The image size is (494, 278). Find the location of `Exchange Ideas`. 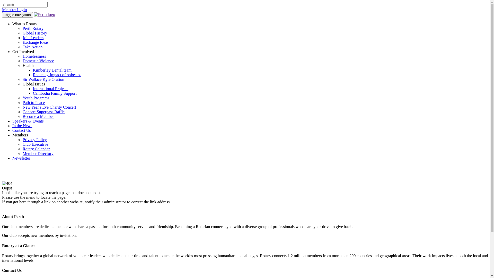

Exchange Ideas is located at coordinates (36, 42).